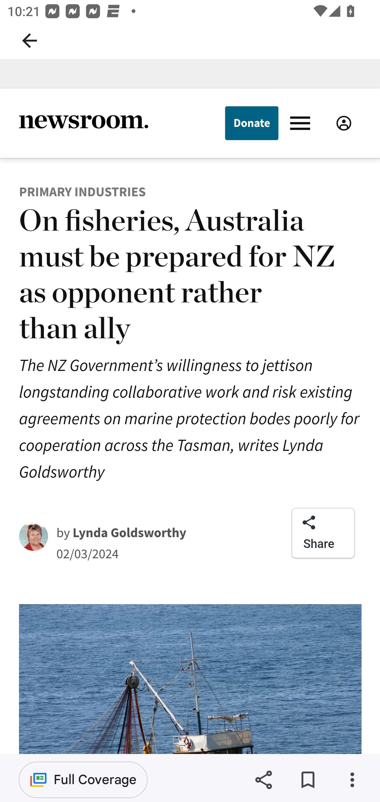  What do you see at coordinates (251, 123) in the screenshot?
I see `Donate` at bounding box center [251, 123].